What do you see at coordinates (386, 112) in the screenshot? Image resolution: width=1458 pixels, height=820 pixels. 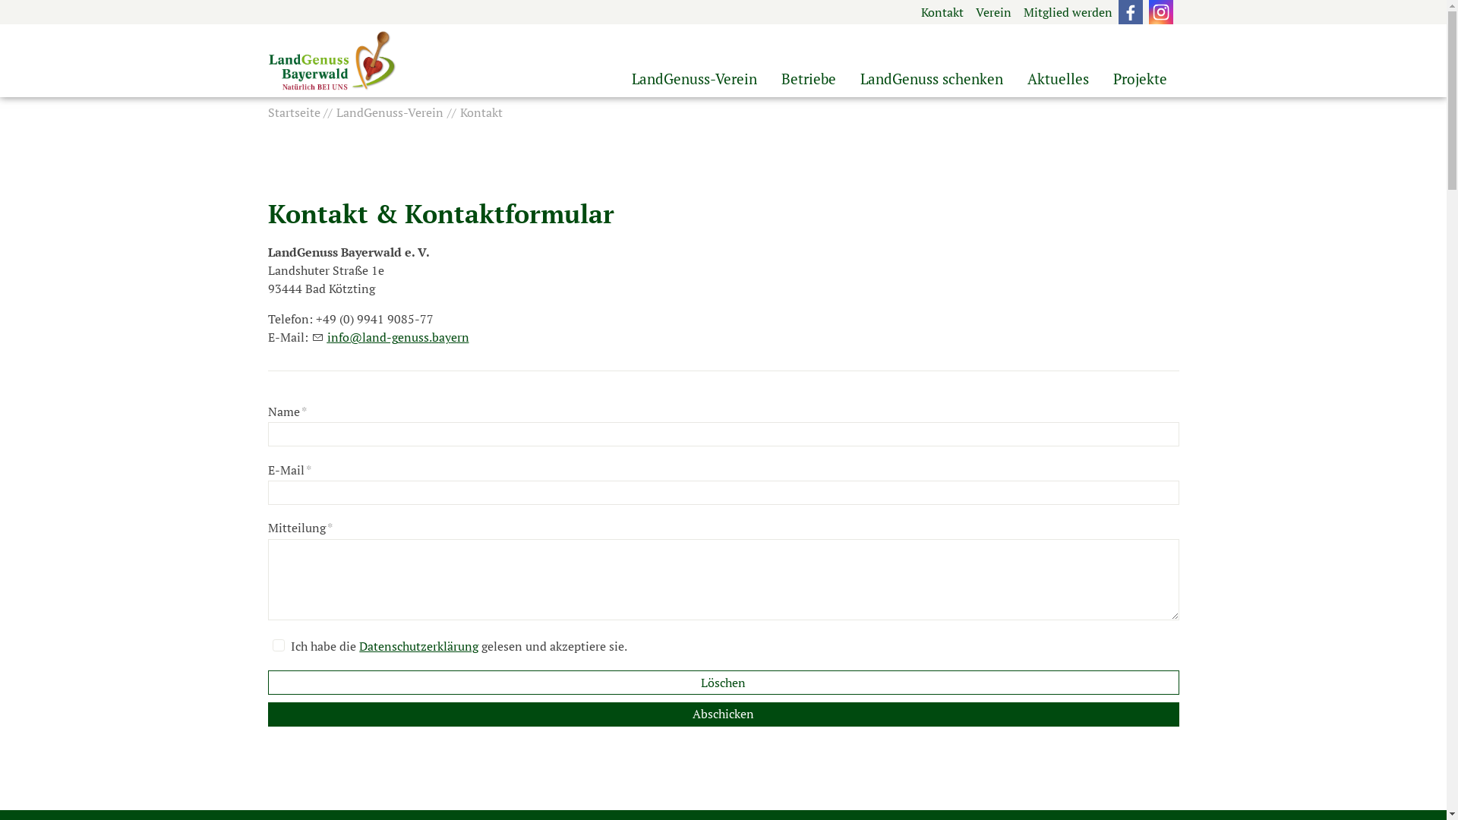 I see `LandGenuss-Verein` at bounding box center [386, 112].